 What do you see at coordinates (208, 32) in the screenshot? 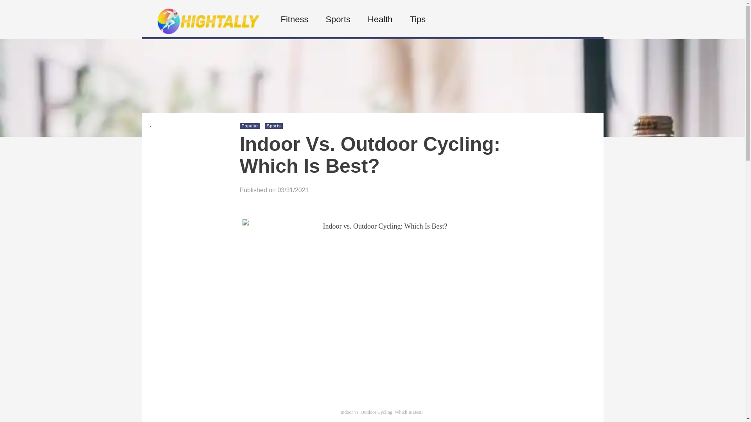
I see `Hightally` at bounding box center [208, 32].